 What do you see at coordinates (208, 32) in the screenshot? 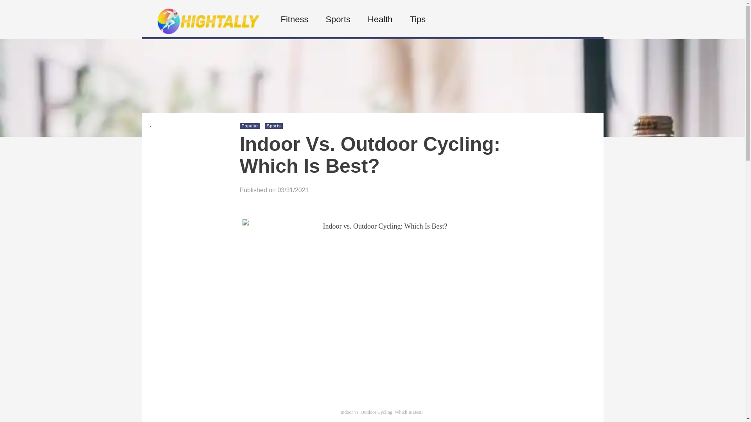
I see `Hightally` at bounding box center [208, 32].